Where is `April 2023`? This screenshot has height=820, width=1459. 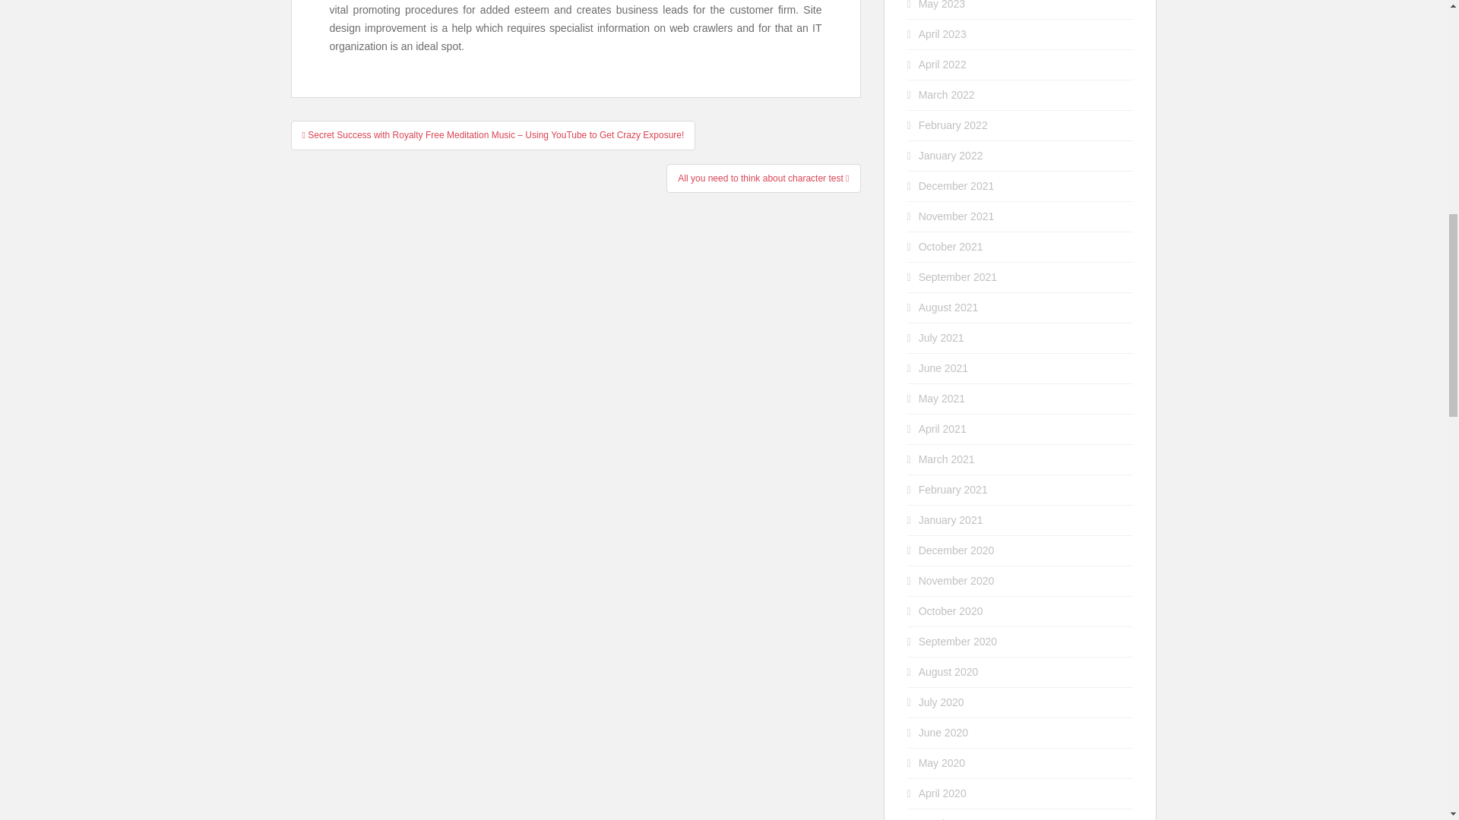
April 2023 is located at coordinates (942, 33).